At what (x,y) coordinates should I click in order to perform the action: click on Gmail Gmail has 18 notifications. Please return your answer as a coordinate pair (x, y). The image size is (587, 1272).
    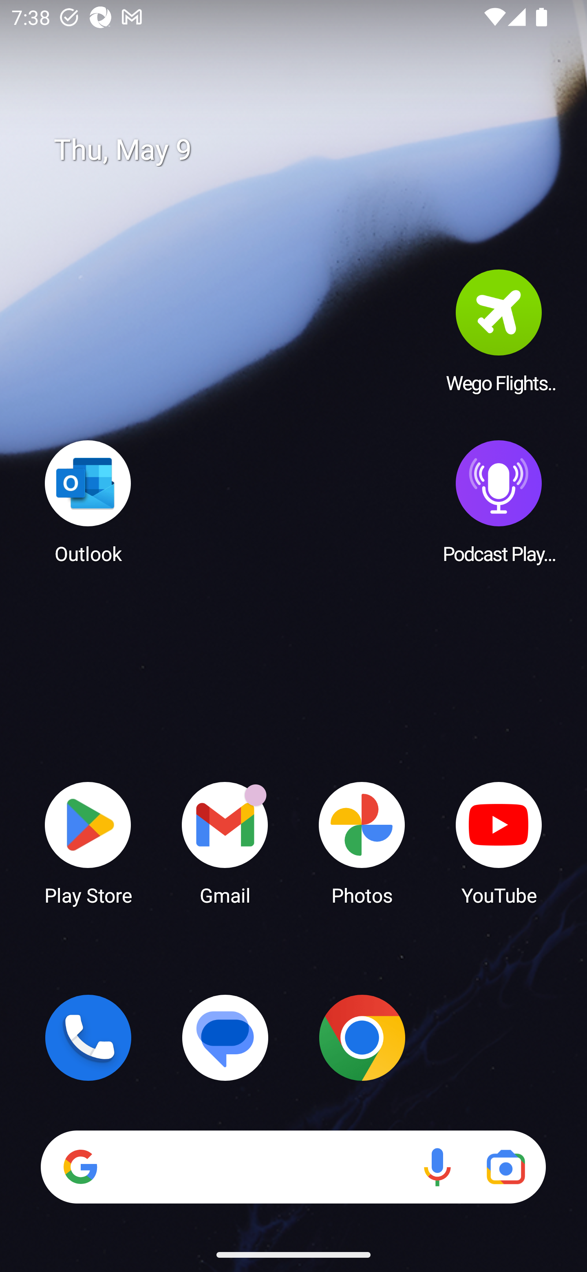
    Looking at the image, I should click on (225, 842).